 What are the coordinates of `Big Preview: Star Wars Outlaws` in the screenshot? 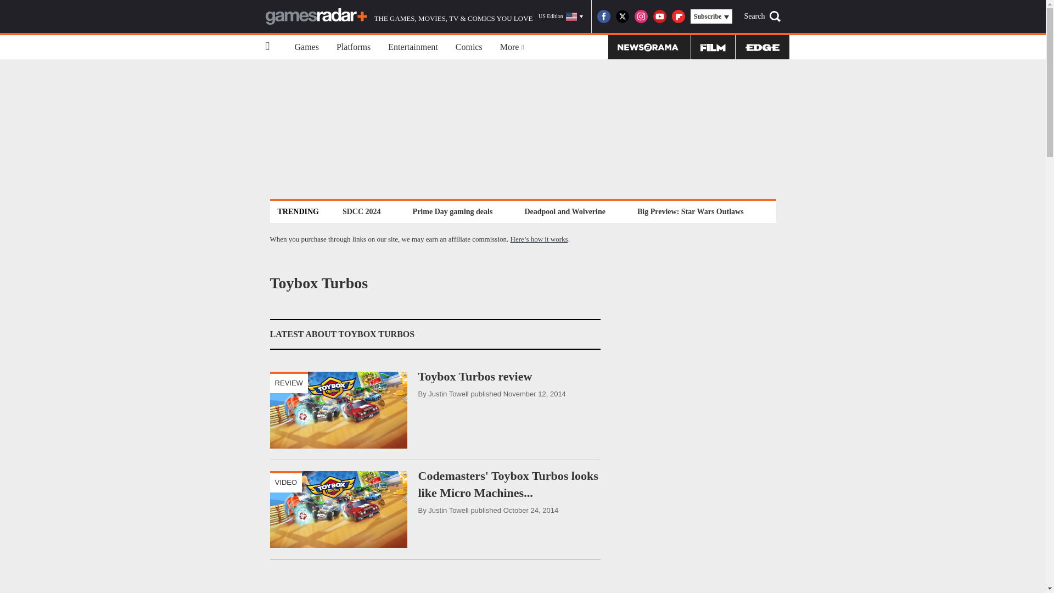 It's located at (690, 211).